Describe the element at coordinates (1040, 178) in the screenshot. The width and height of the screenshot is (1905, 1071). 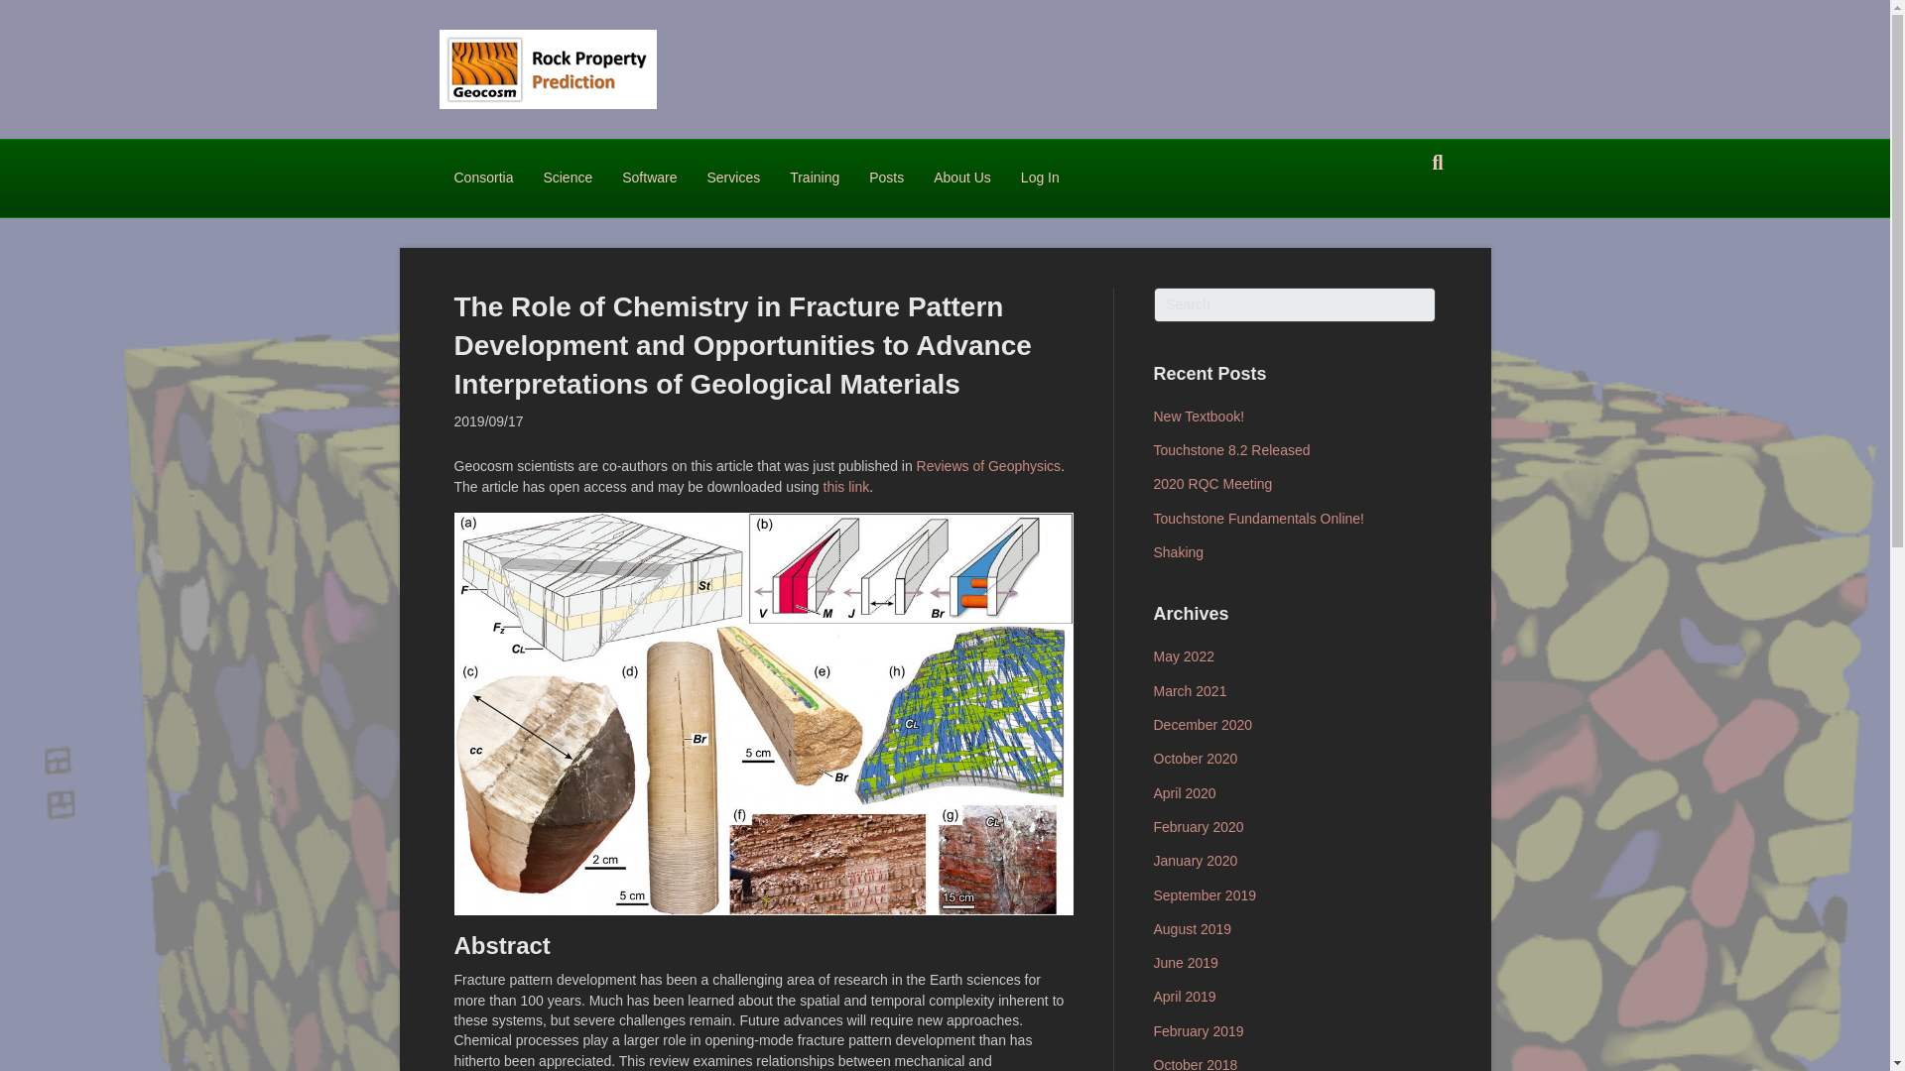
I see `Log In` at that location.